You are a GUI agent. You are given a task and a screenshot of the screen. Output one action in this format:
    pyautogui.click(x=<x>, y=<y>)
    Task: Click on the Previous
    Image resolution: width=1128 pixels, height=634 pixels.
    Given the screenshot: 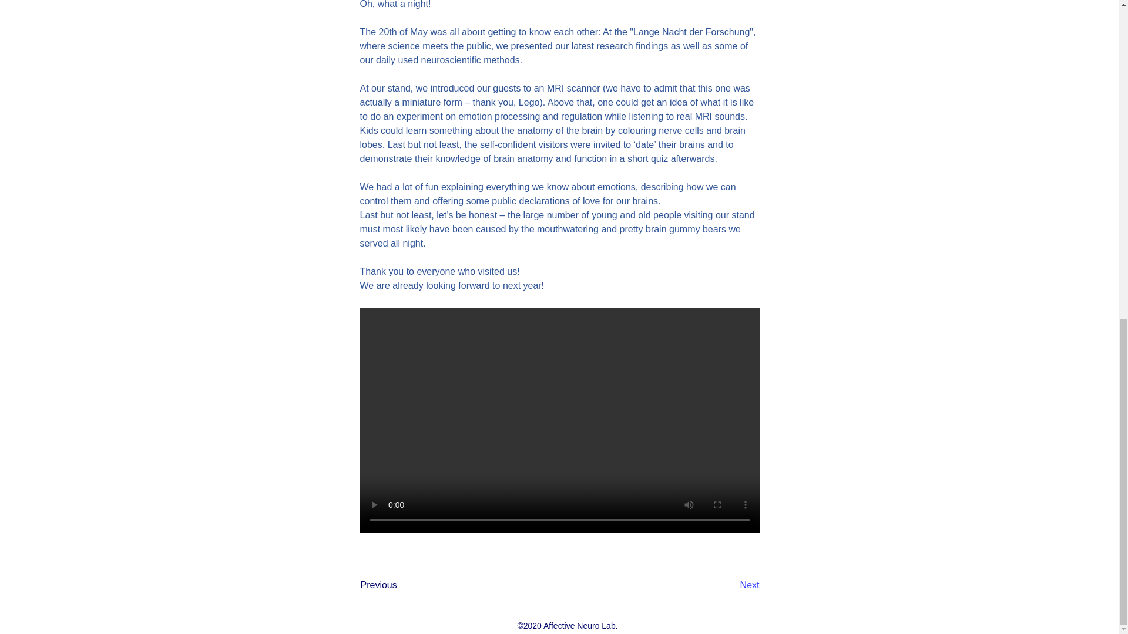 What is the action you would take?
    pyautogui.click(x=399, y=586)
    